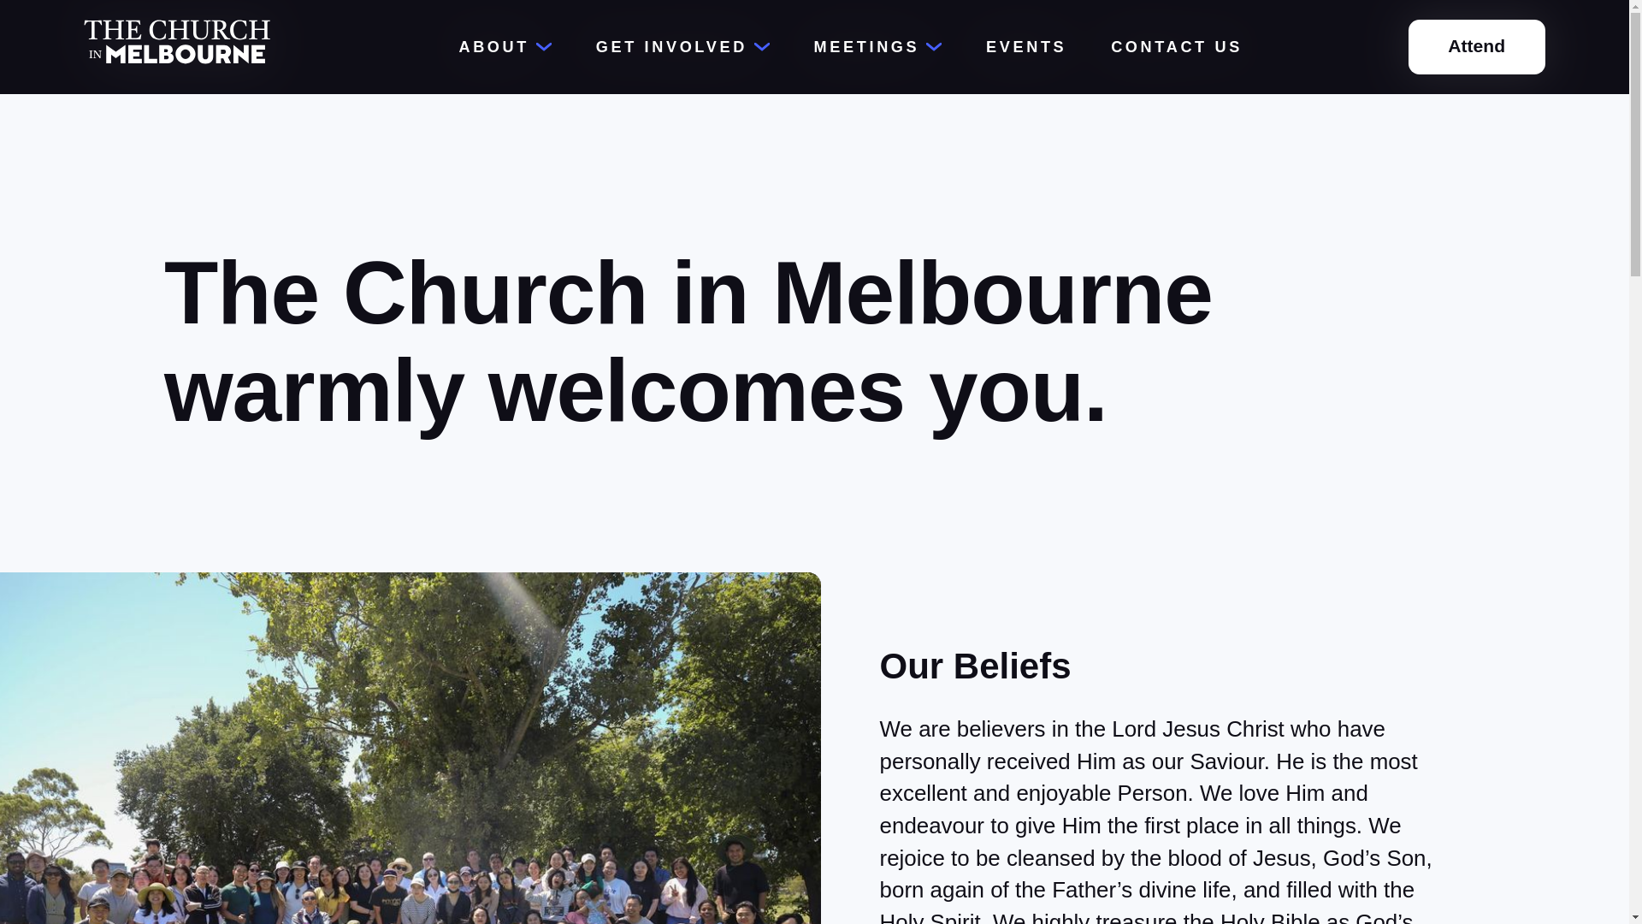 This screenshot has height=924, width=1642. What do you see at coordinates (1477, 47) in the screenshot?
I see `Attend` at bounding box center [1477, 47].